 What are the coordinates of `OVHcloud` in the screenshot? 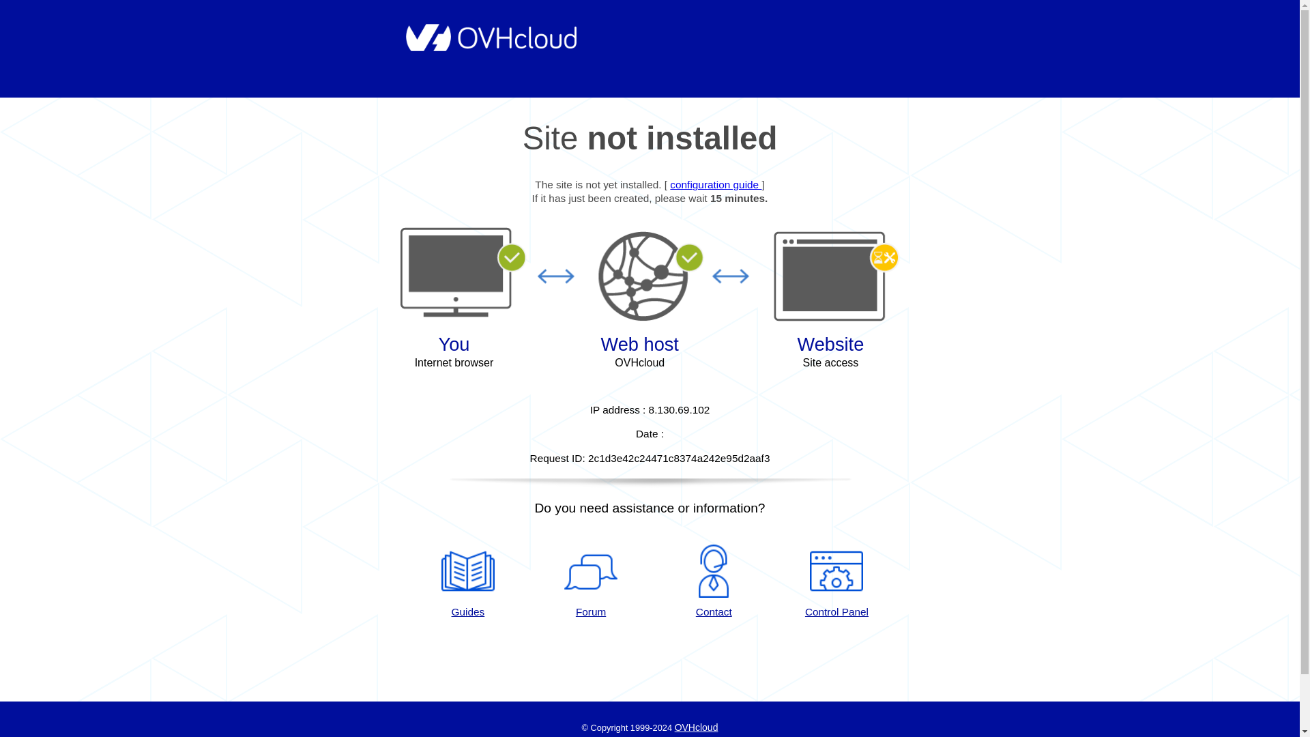 It's located at (696, 727).